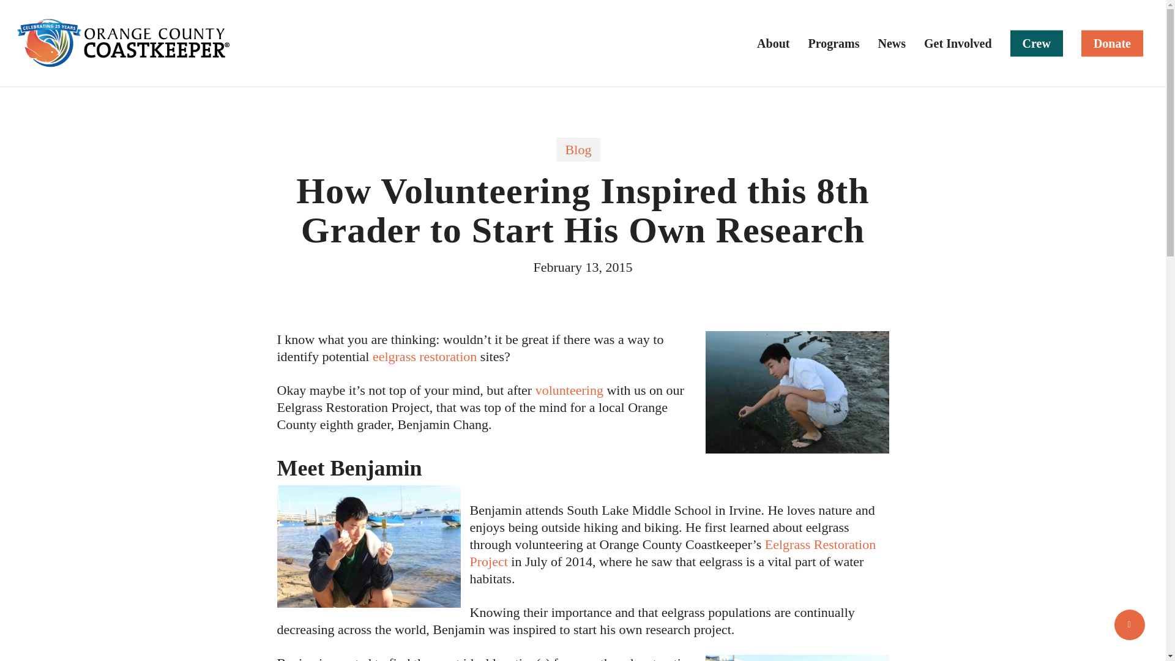 This screenshot has height=661, width=1175. I want to click on About, so click(773, 43).